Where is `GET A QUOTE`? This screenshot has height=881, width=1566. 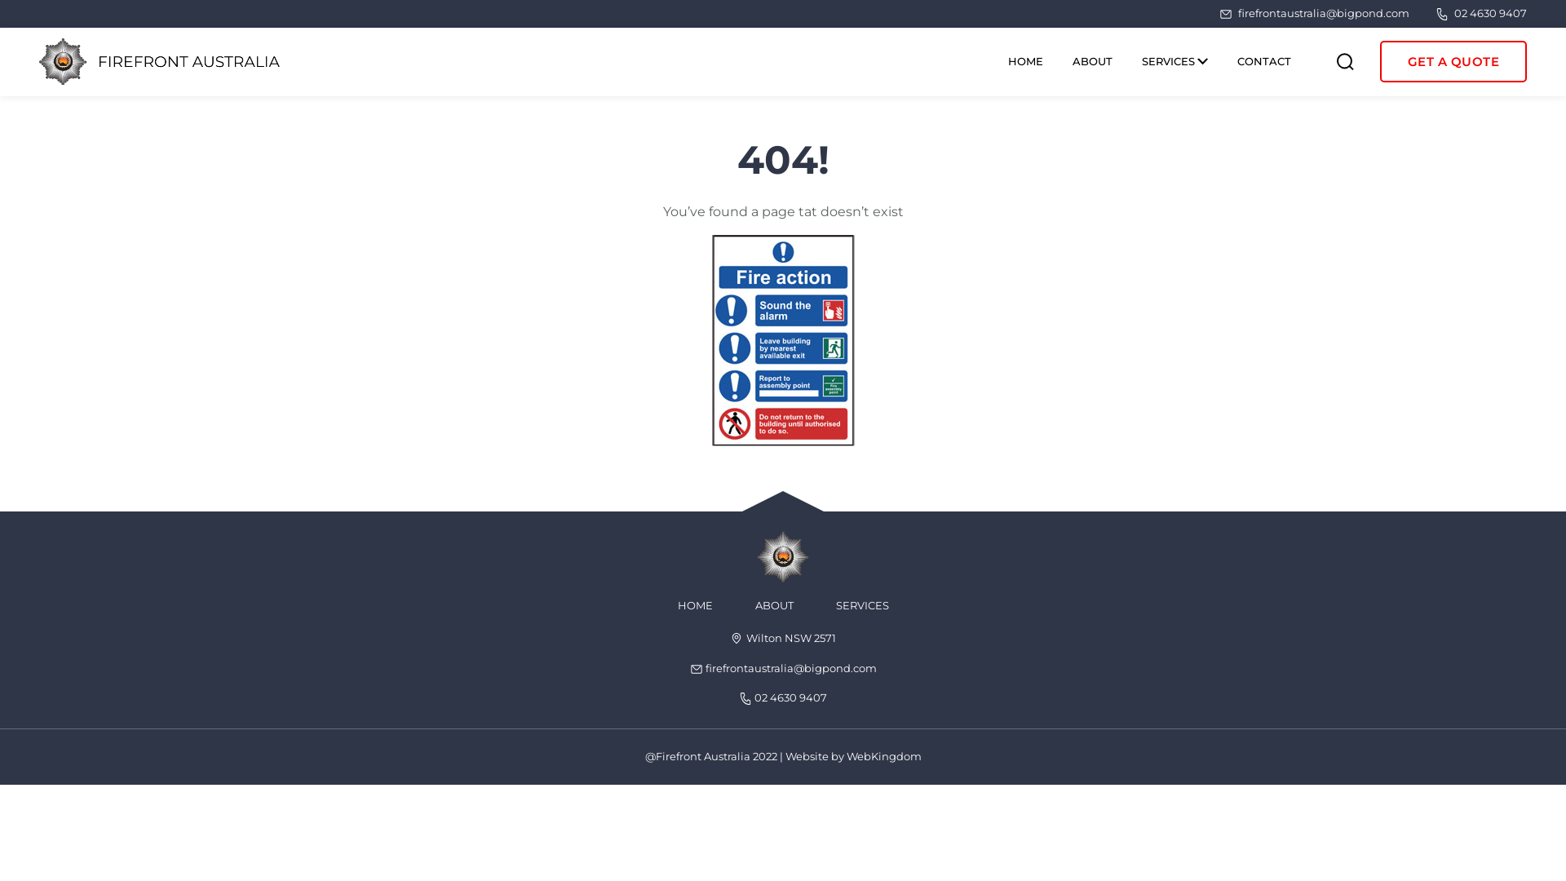
GET A QUOTE is located at coordinates (1453, 62).